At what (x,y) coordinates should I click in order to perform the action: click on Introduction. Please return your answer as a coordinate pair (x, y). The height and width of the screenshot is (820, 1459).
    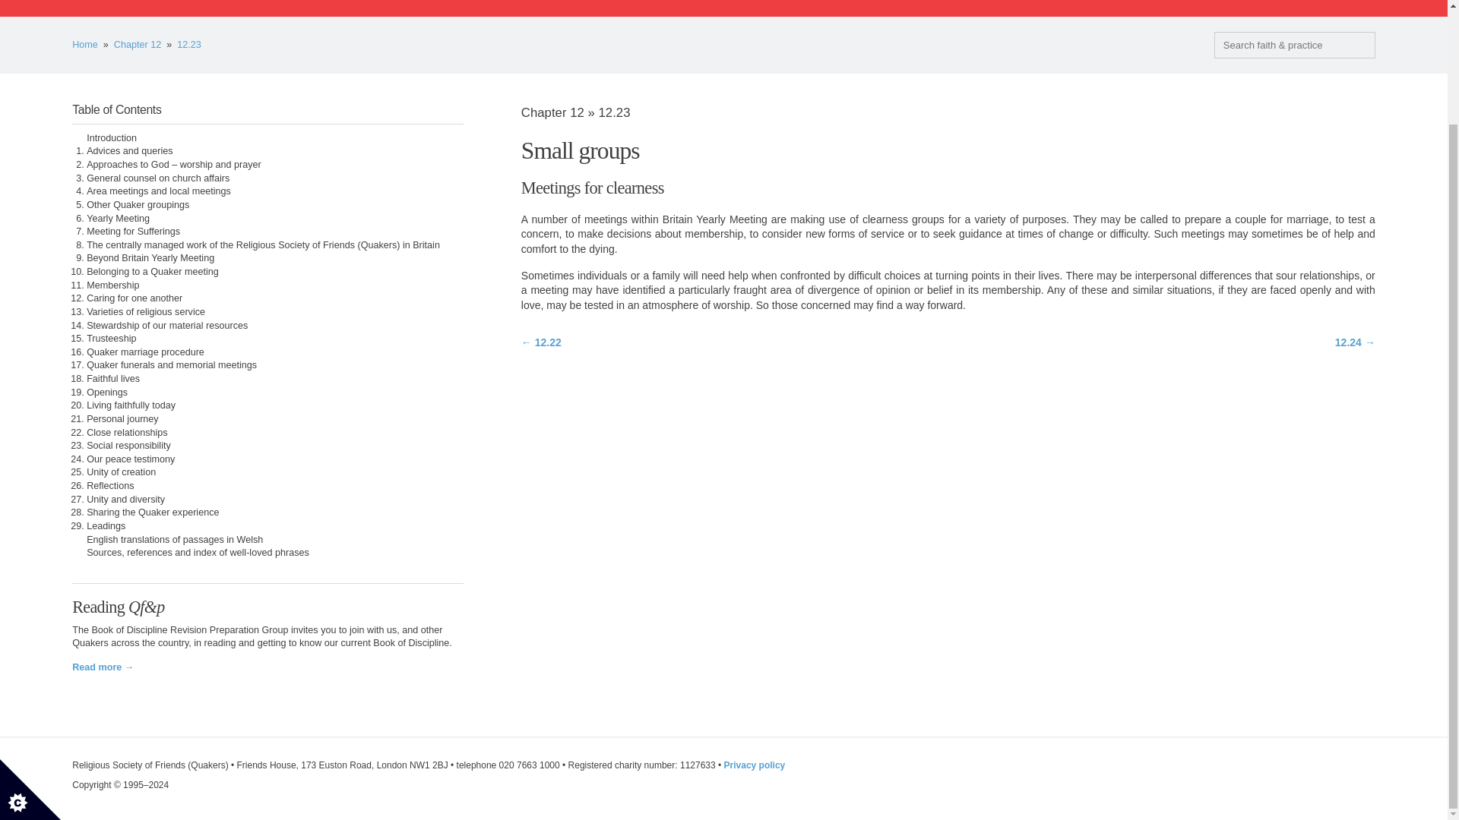
    Looking at the image, I should click on (111, 138).